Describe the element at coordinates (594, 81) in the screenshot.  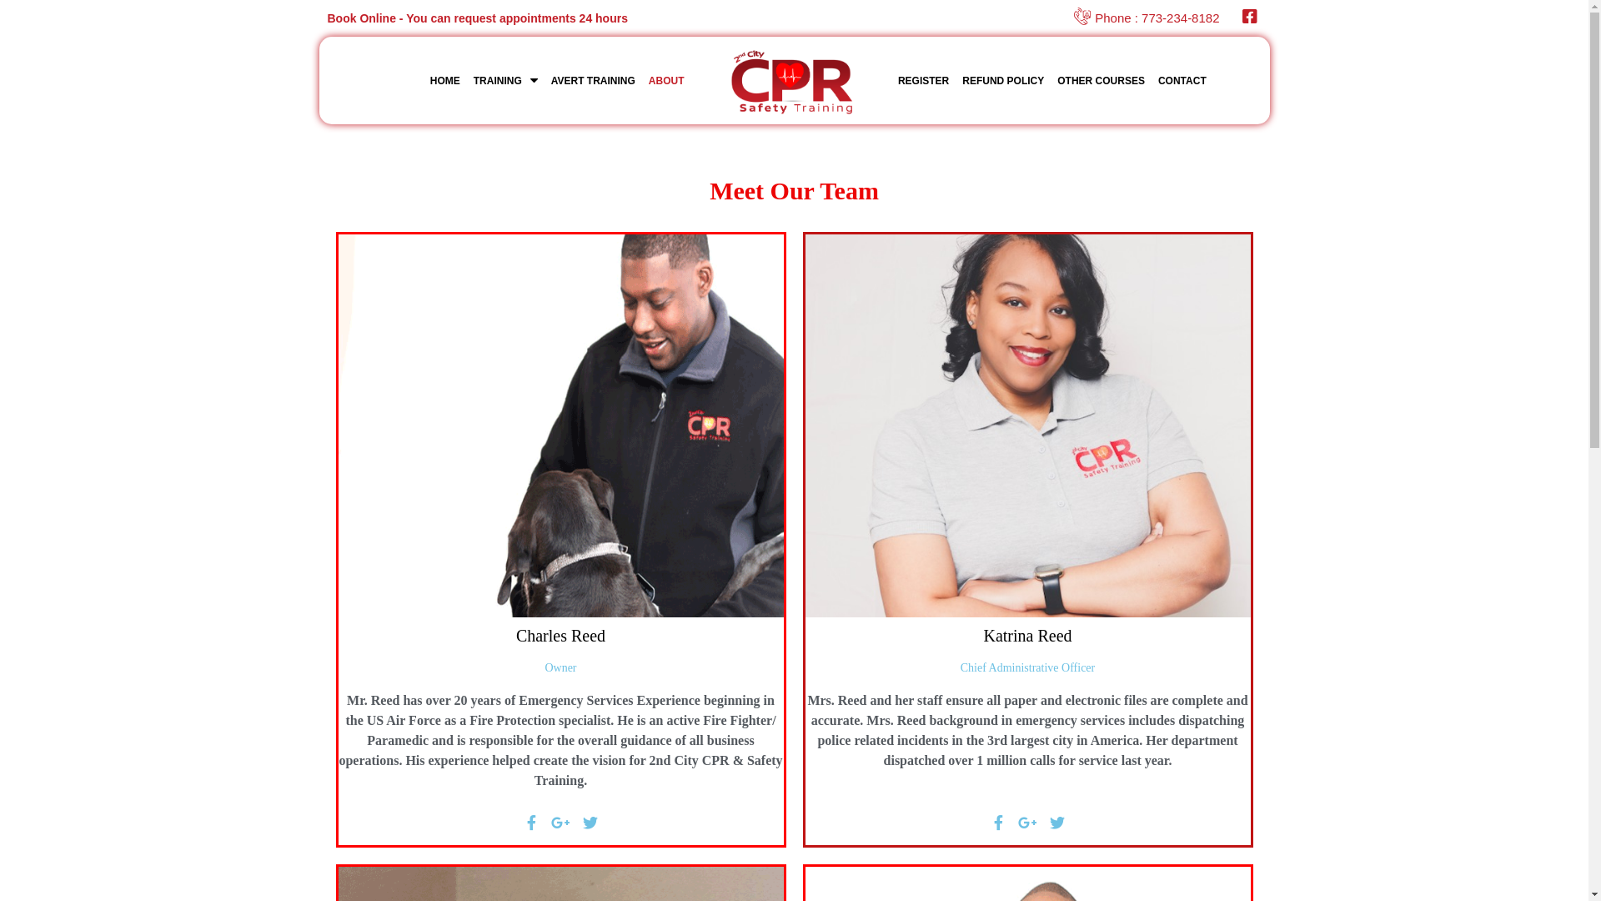
I see `AVERT TRAINING` at that location.